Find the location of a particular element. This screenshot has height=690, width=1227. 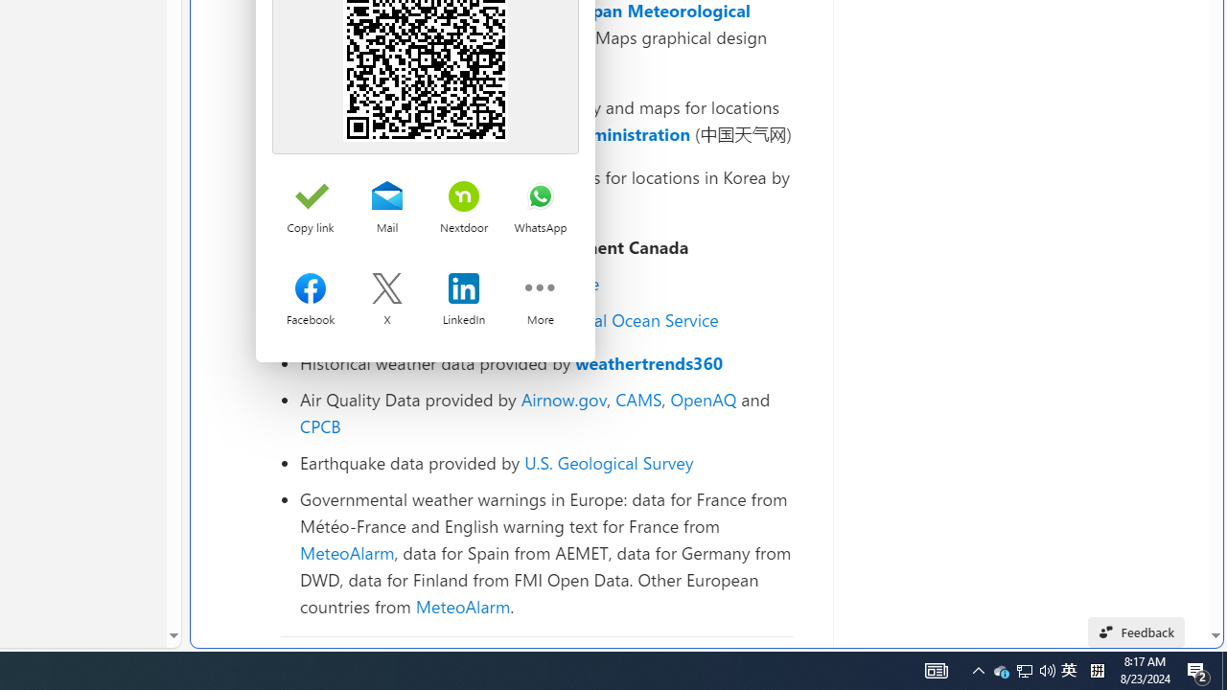

Nowcast.de is located at coordinates (554, 284).